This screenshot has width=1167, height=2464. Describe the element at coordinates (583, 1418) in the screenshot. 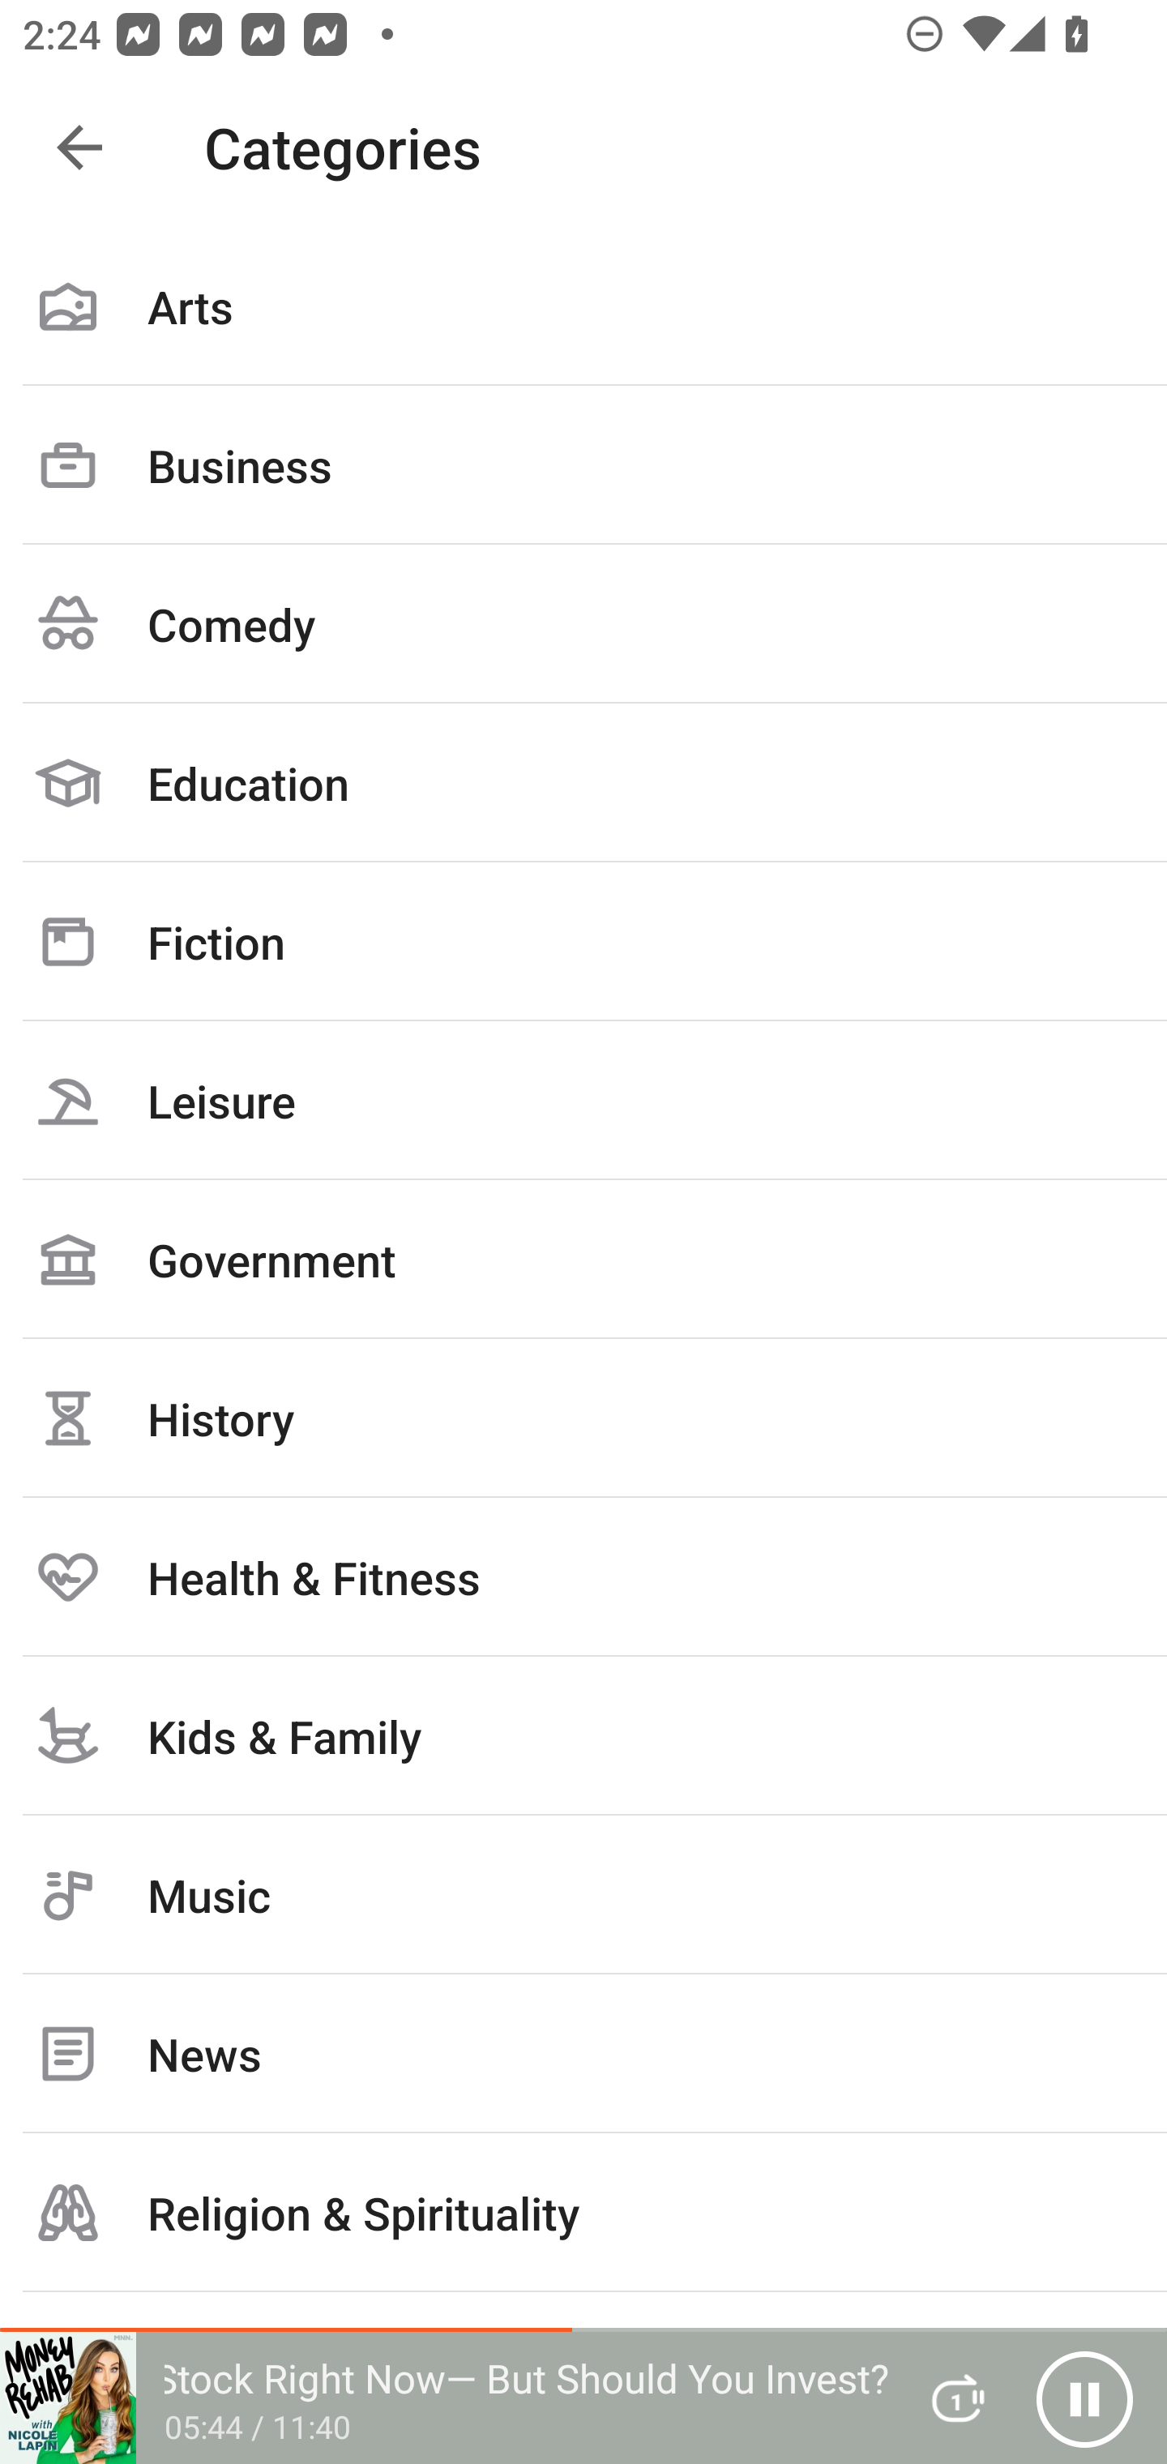

I see `History` at that location.